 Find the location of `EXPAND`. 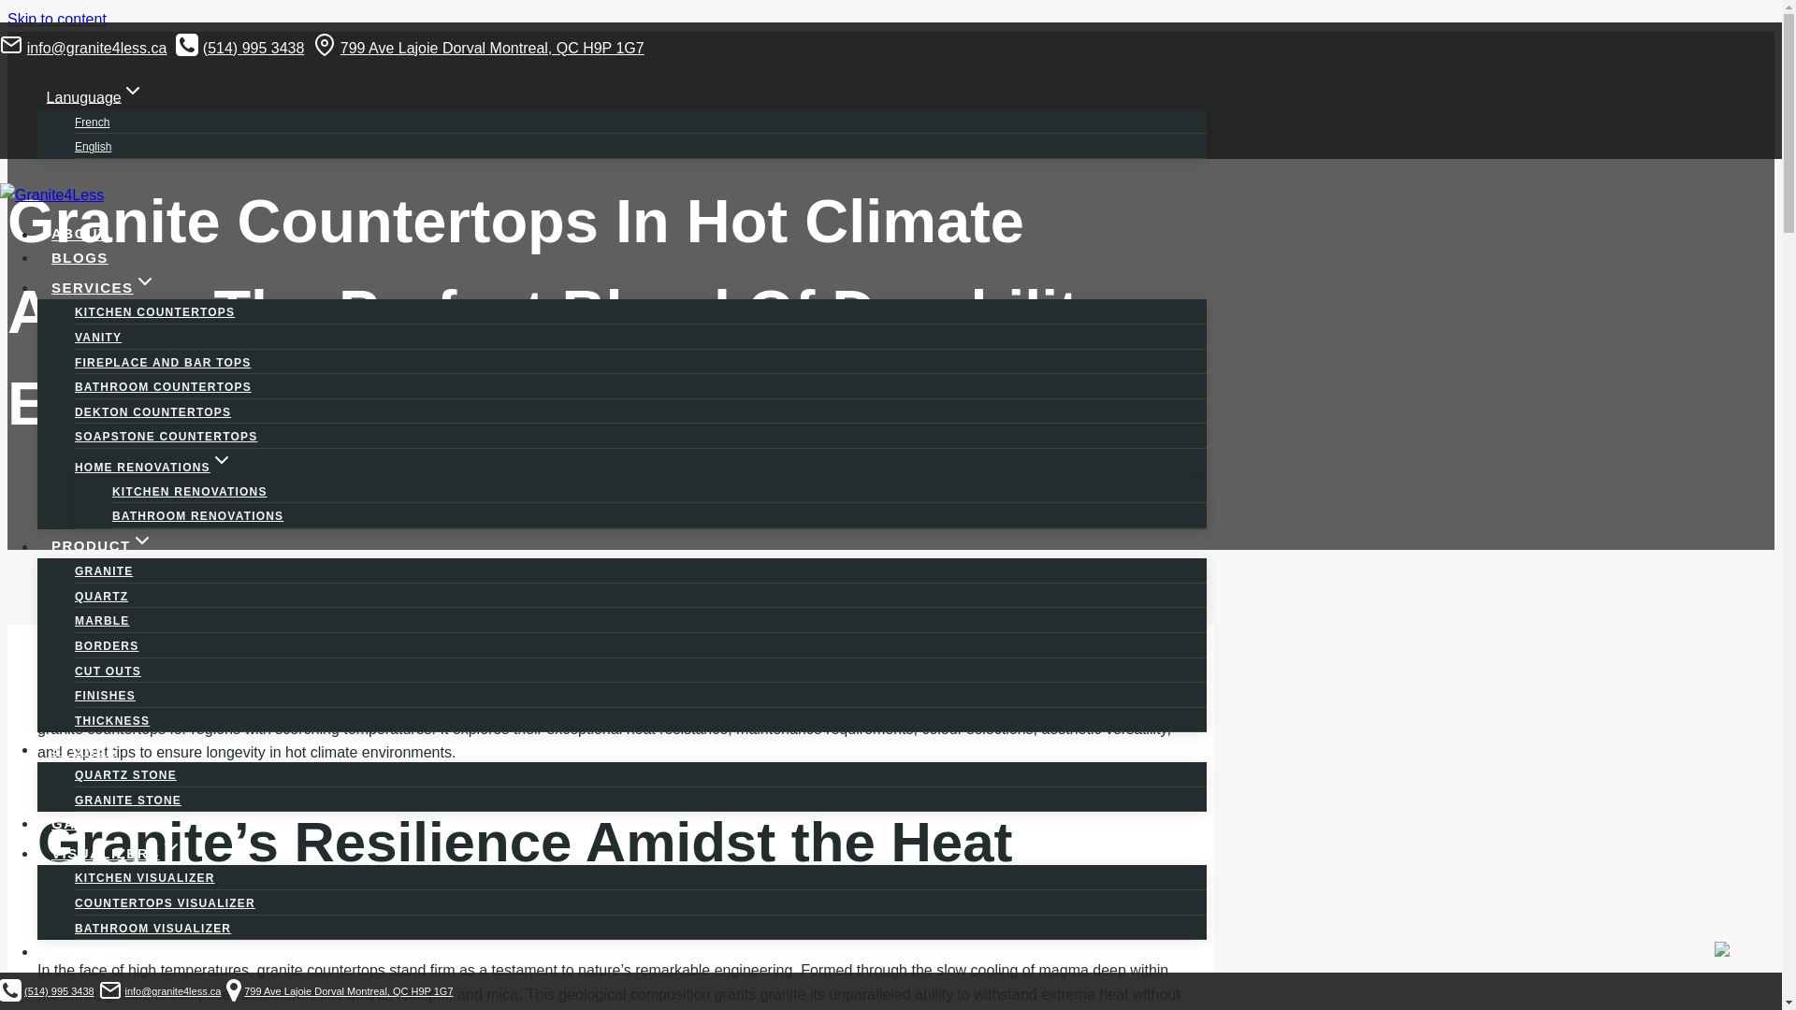

EXPAND is located at coordinates (127, 743).